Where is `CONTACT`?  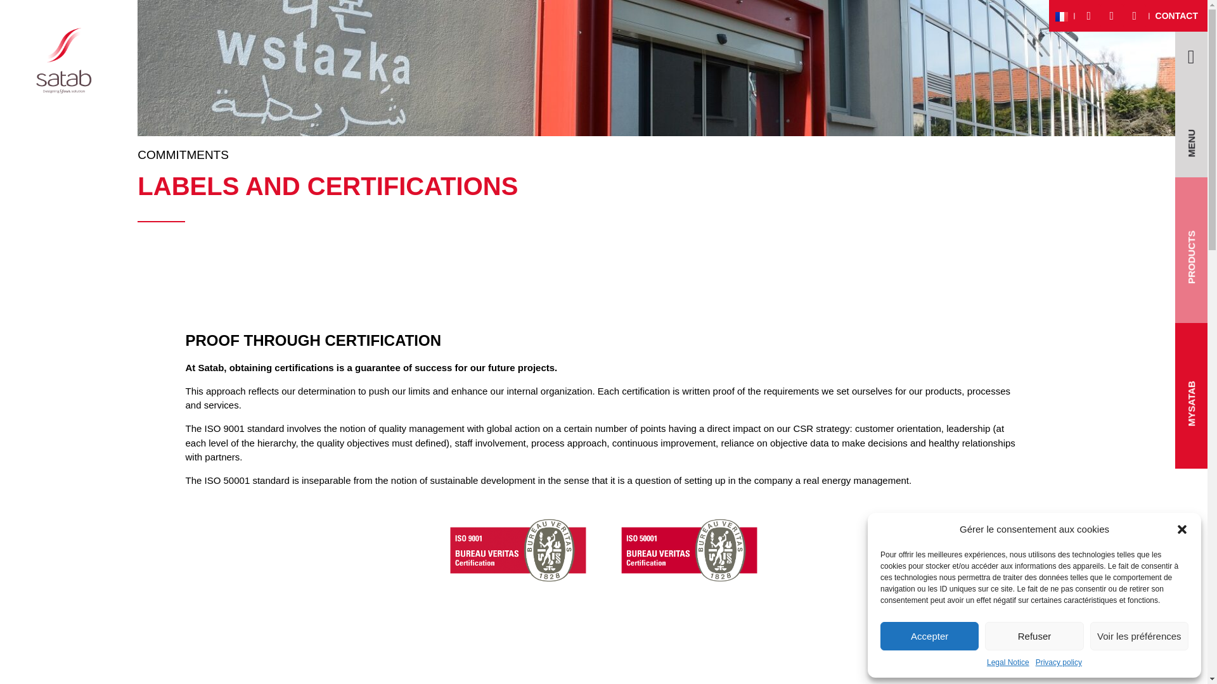 CONTACT is located at coordinates (1176, 16).